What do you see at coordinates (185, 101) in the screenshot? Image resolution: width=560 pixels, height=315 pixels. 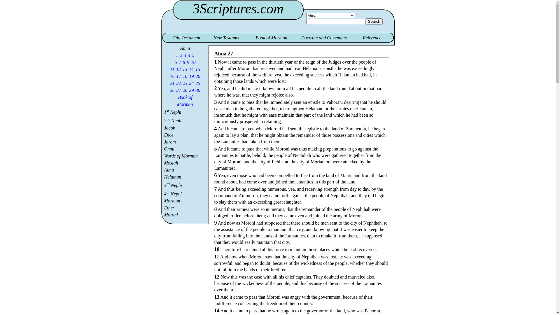 I see `Book of
Mormon` at bounding box center [185, 101].